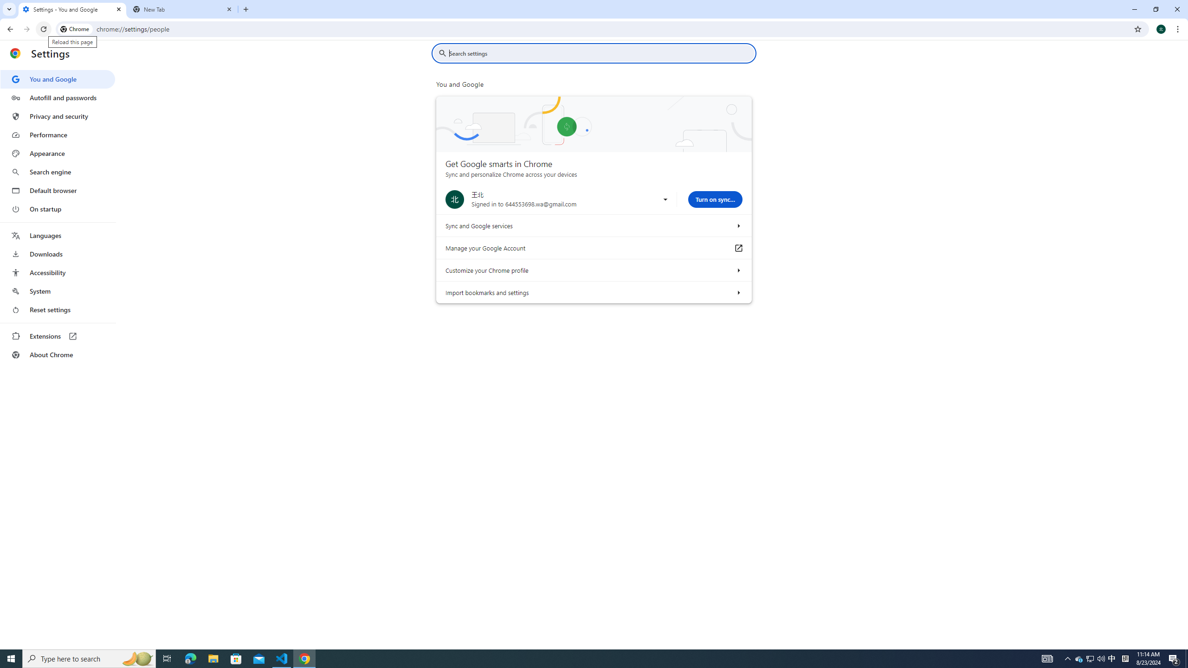  I want to click on New Tab, so click(183, 9).